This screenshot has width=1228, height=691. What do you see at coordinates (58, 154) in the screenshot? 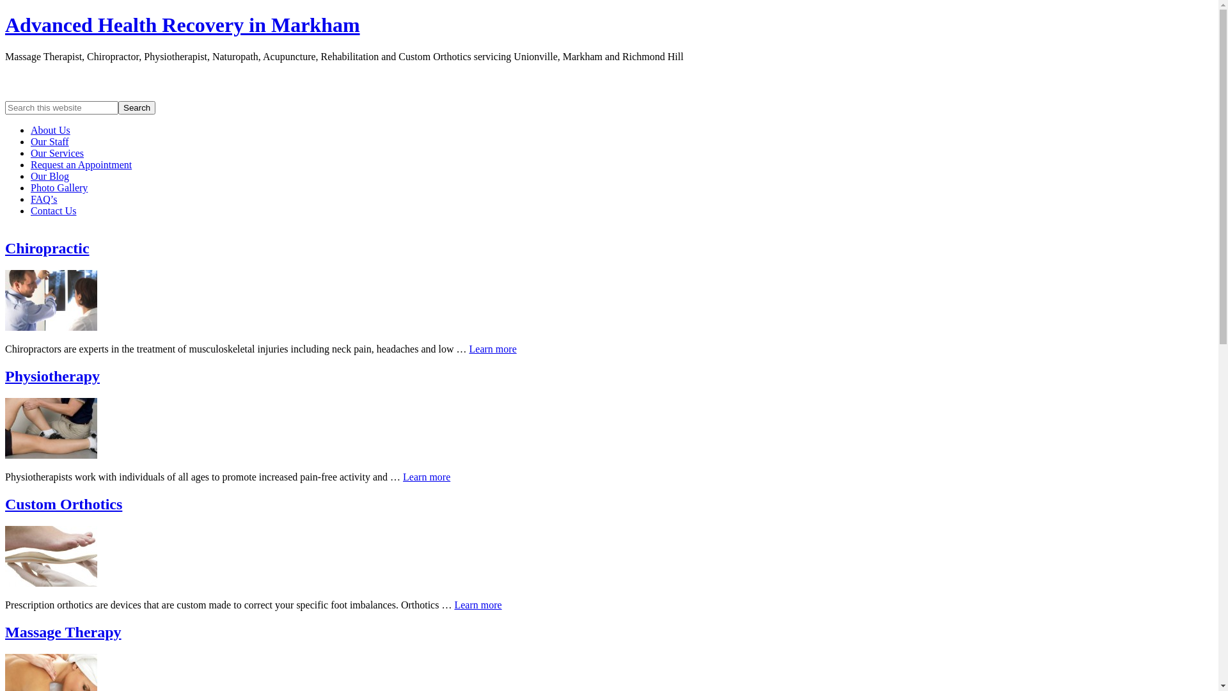
I see `Our Services` at bounding box center [58, 154].